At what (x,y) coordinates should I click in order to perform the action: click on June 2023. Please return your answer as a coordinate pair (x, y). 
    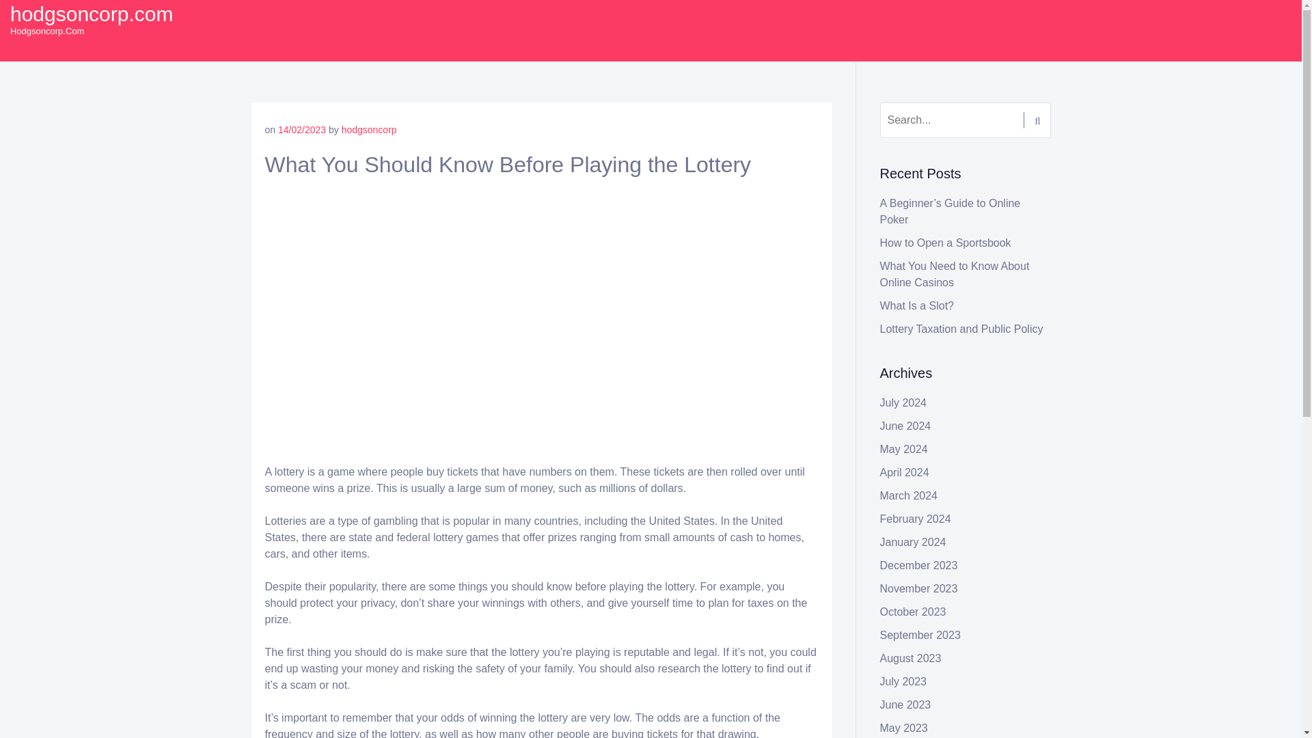
    Looking at the image, I should click on (906, 705).